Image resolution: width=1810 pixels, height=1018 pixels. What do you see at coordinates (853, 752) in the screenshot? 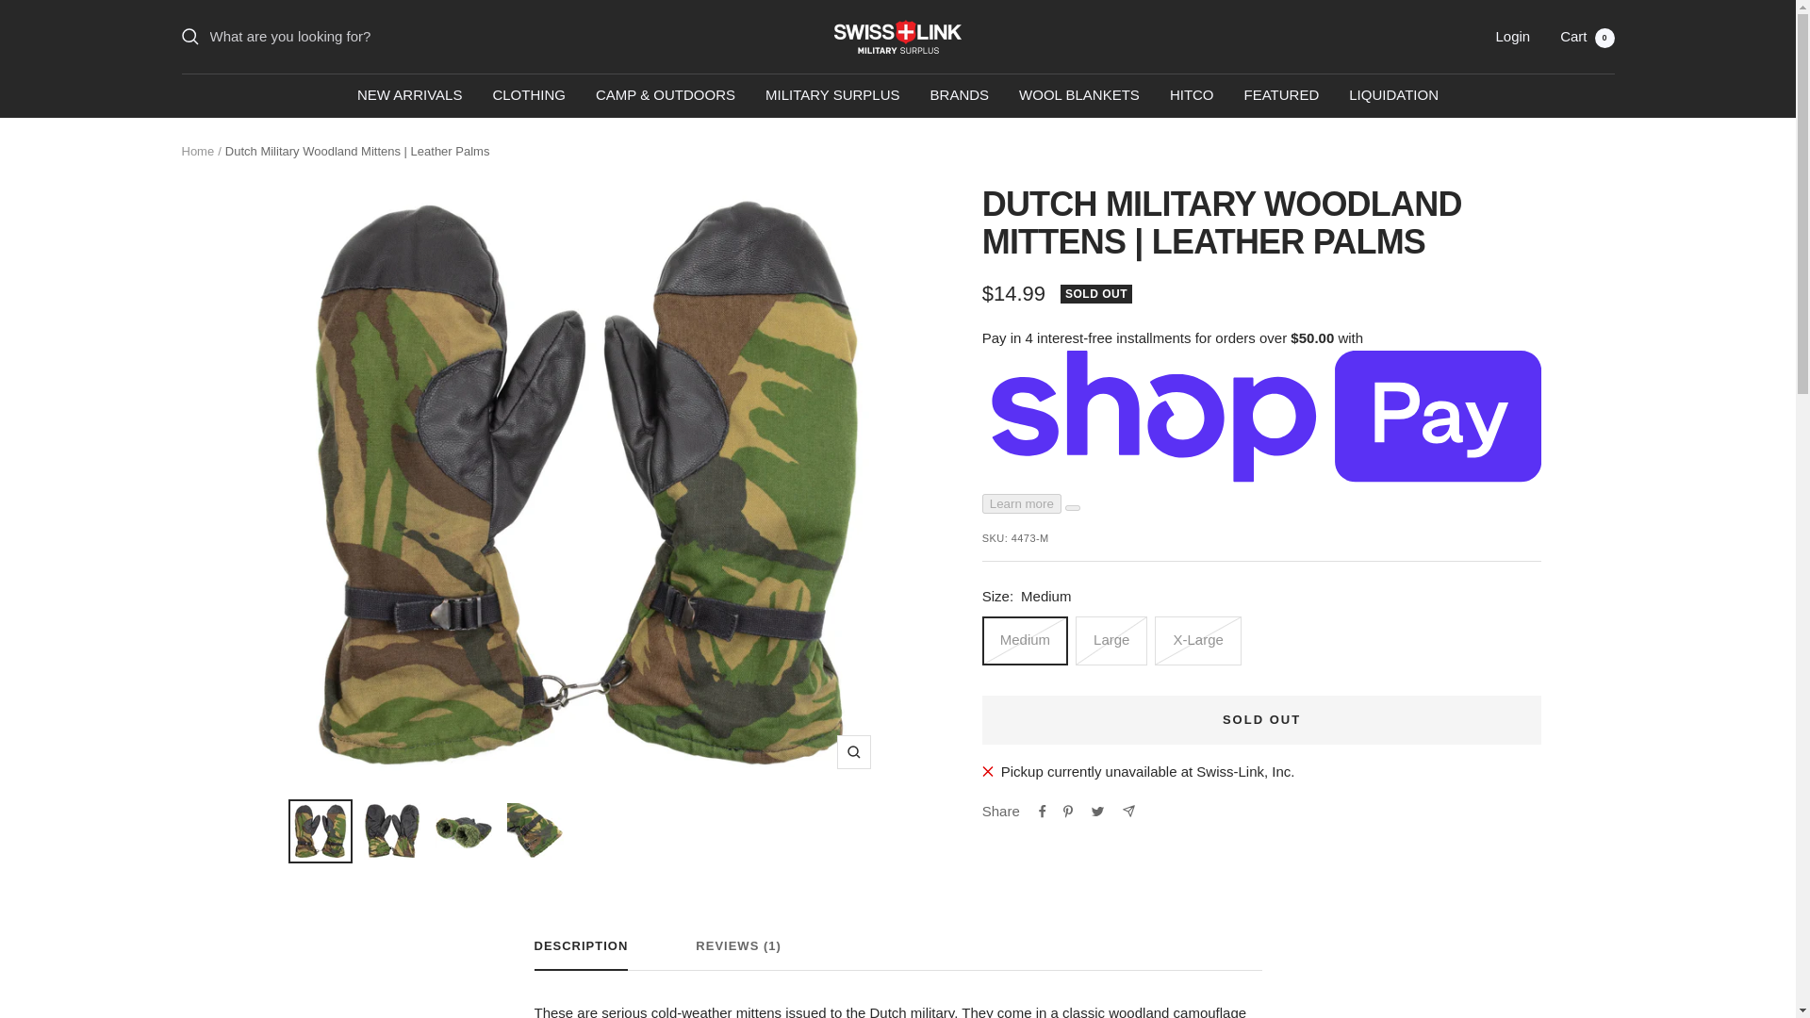
I see `Zoom` at bounding box center [853, 752].